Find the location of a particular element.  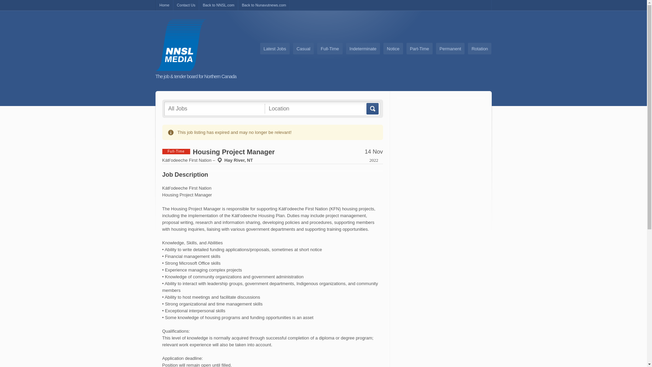

Notice is located at coordinates (393, 48).